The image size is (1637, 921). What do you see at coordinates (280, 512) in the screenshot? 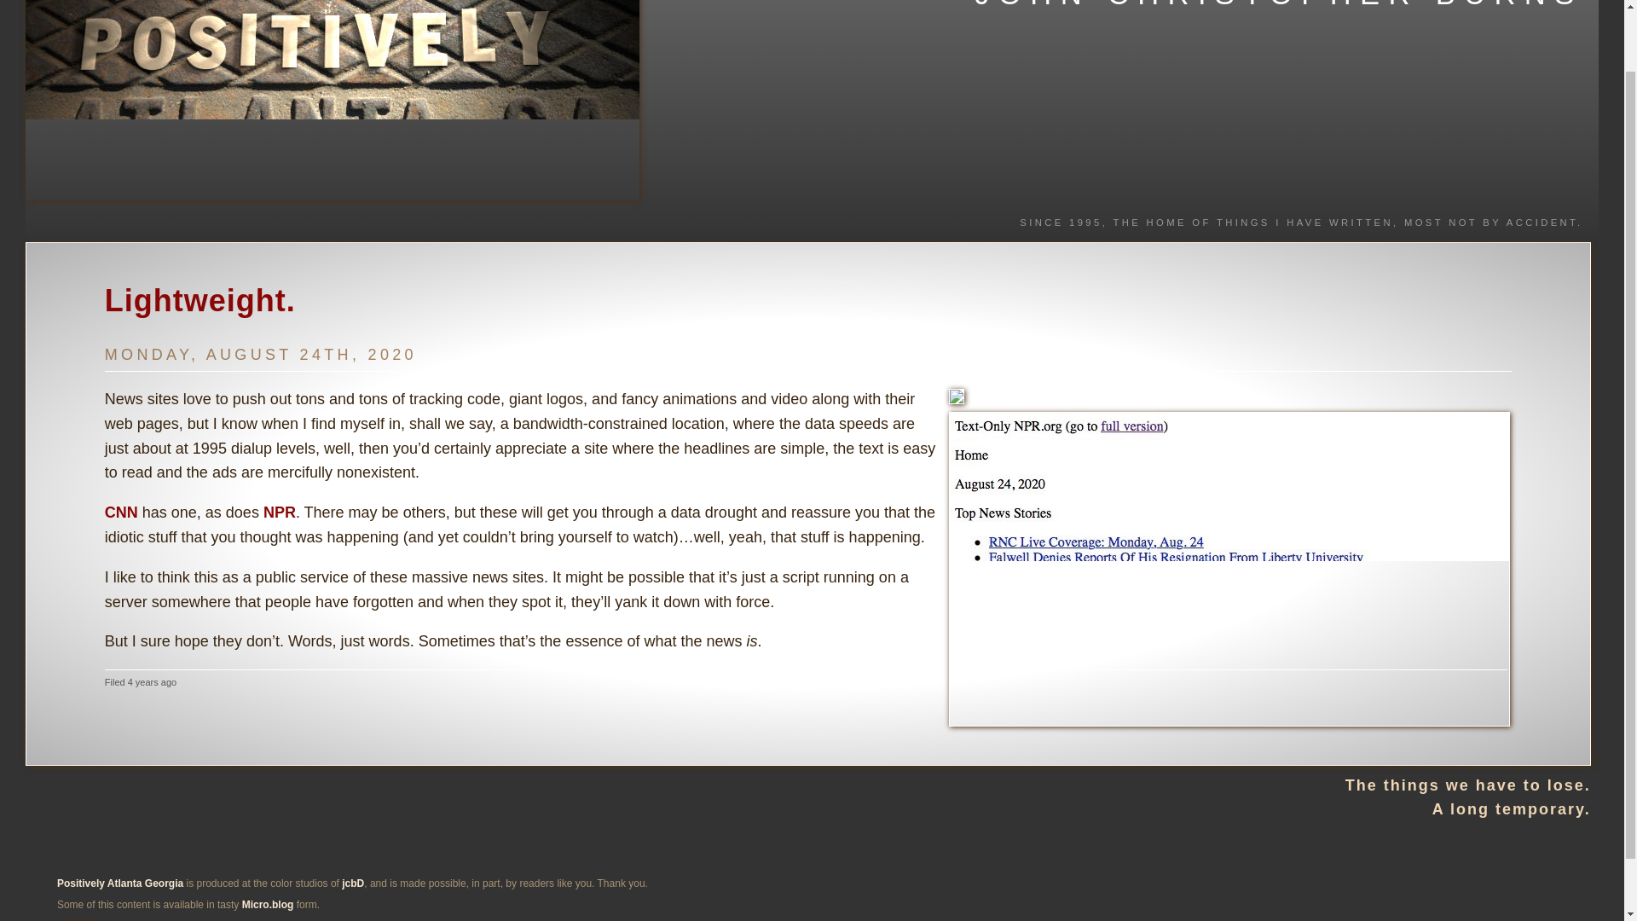
I see `NPR` at bounding box center [280, 512].